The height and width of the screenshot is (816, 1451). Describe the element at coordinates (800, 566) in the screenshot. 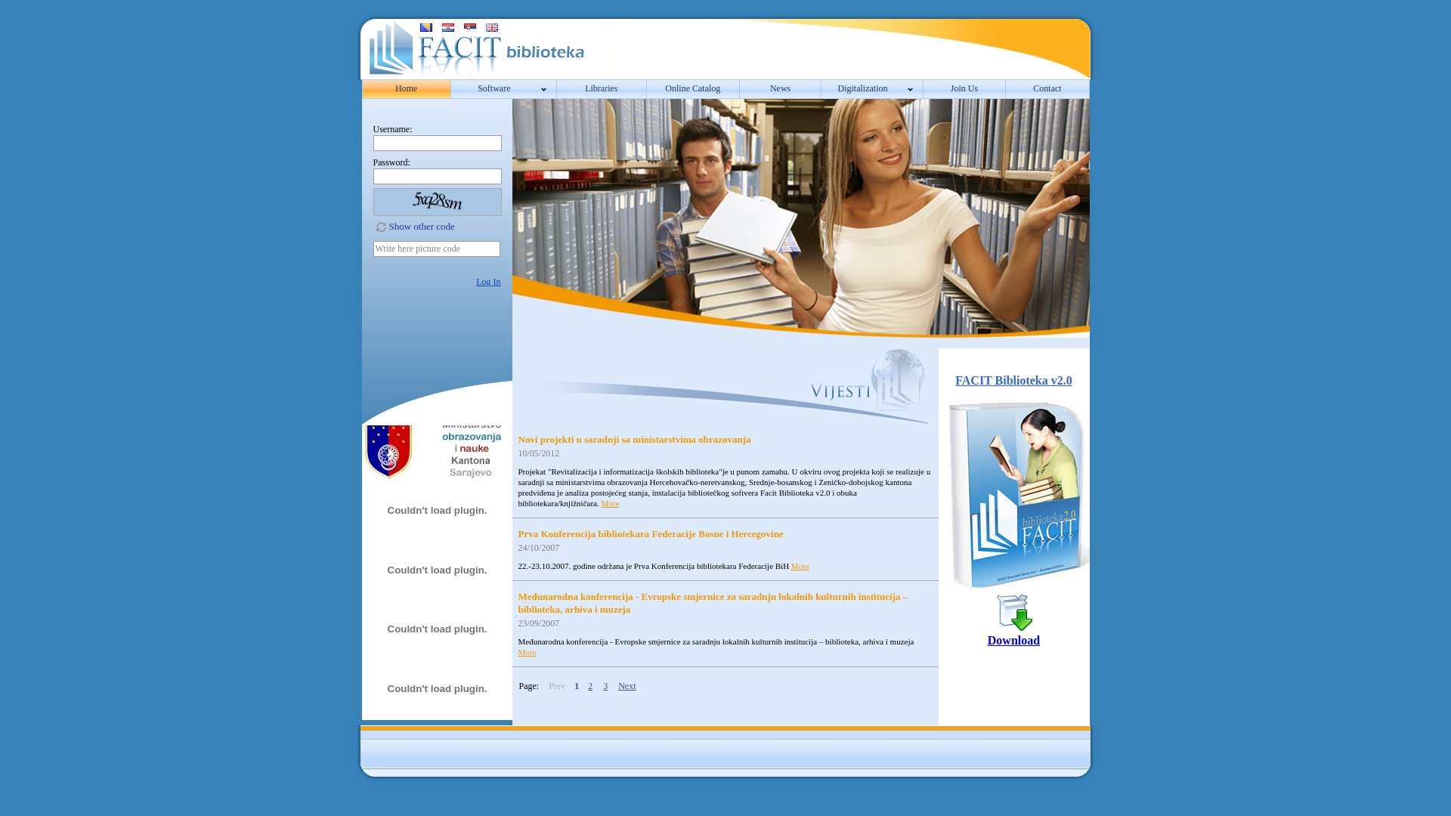

I see `More` at that location.